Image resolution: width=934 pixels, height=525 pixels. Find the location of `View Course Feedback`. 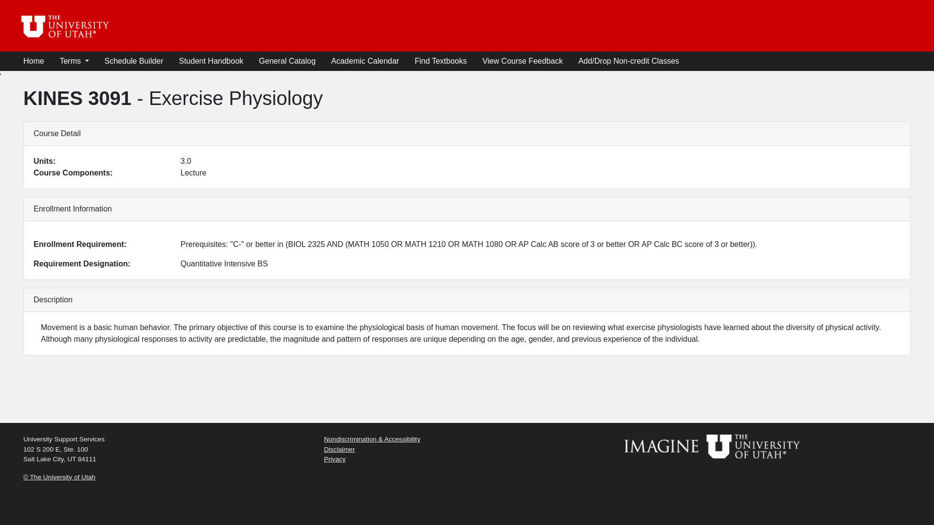

View Course Feedback is located at coordinates (522, 61).